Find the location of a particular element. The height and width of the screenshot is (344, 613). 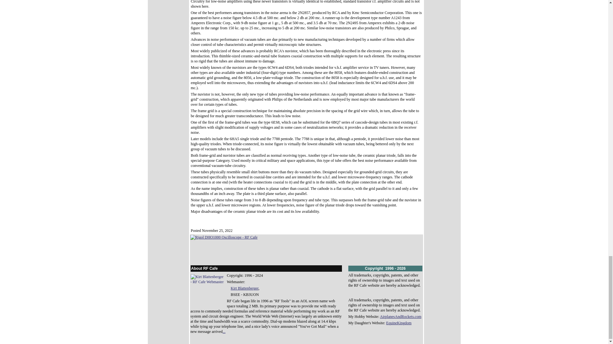

Kirt Blattenberger is located at coordinates (245, 288).